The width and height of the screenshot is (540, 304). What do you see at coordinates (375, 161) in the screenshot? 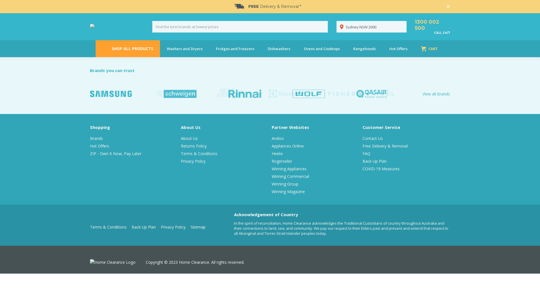
I see `Back Up Plan` at bounding box center [375, 161].